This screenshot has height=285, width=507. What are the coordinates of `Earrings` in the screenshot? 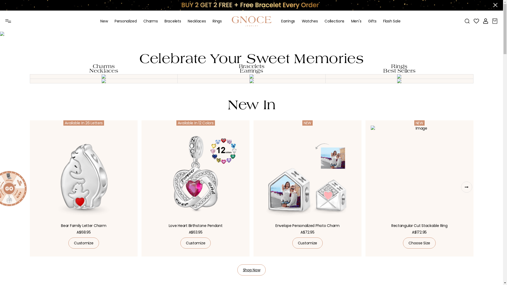 It's located at (252, 81).